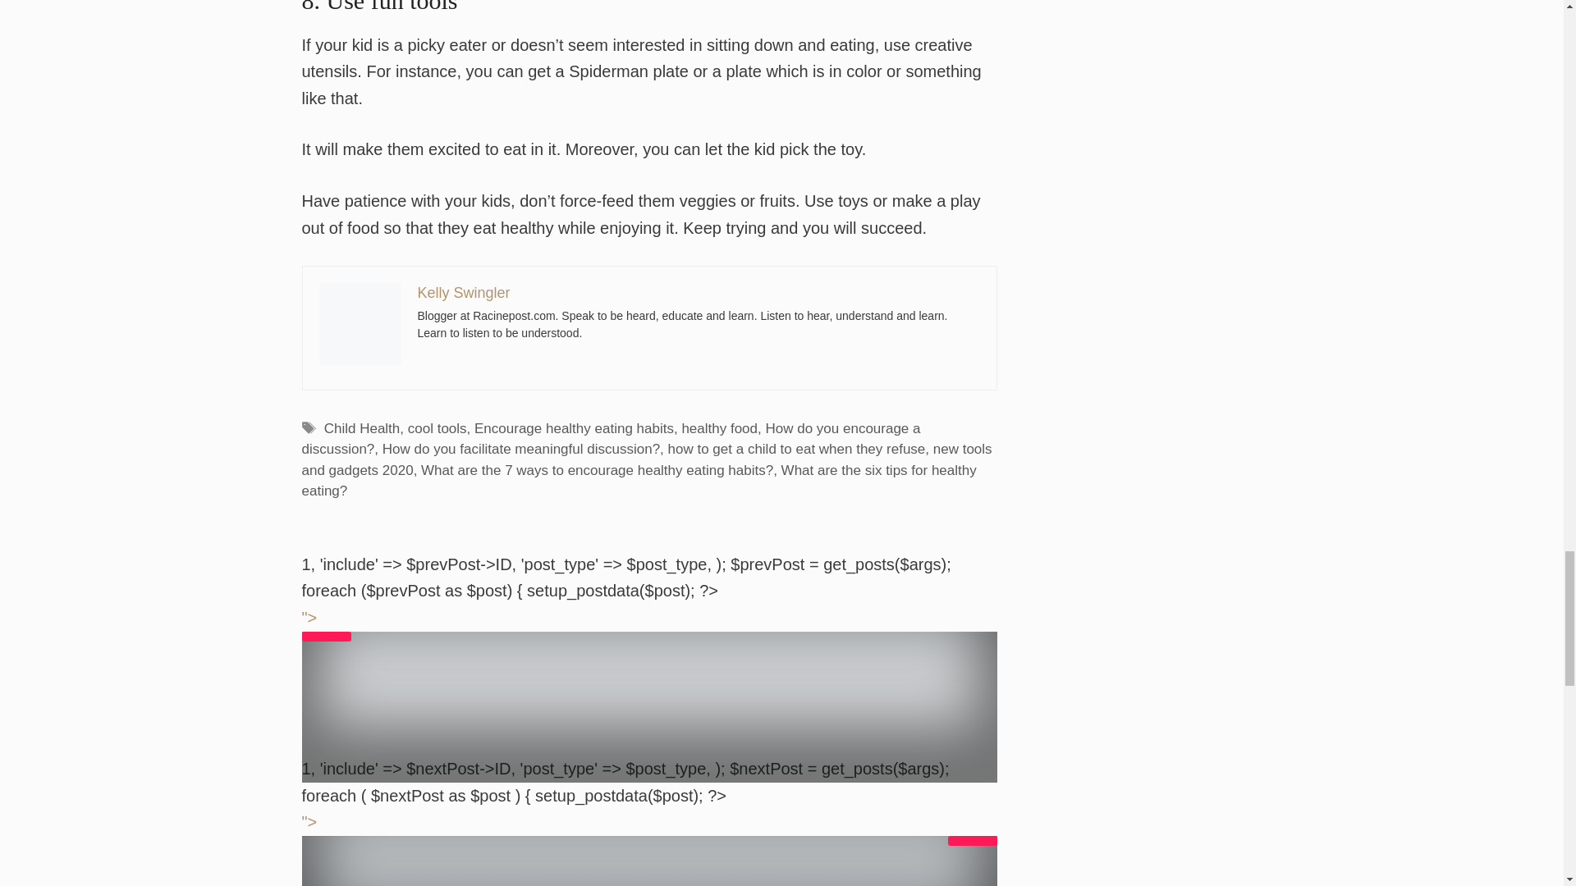 This screenshot has width=1576, height=886. What do you see at coordinates (647, 459) in the screenshot?
I see `new tools and gadgets 2020` at bounding box center [647, 459].